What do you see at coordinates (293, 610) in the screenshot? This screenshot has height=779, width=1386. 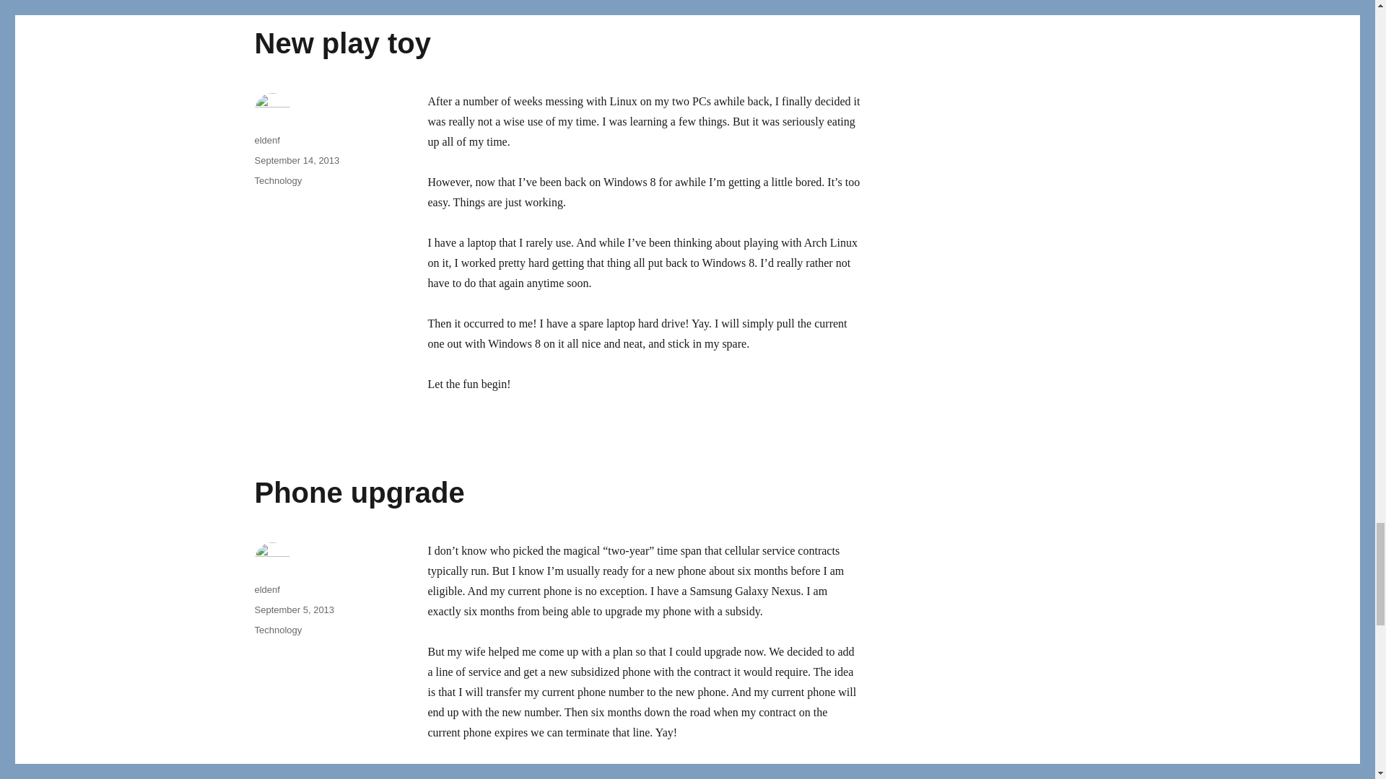 I see `September 5, 2013` at bounding box center [293, 610].